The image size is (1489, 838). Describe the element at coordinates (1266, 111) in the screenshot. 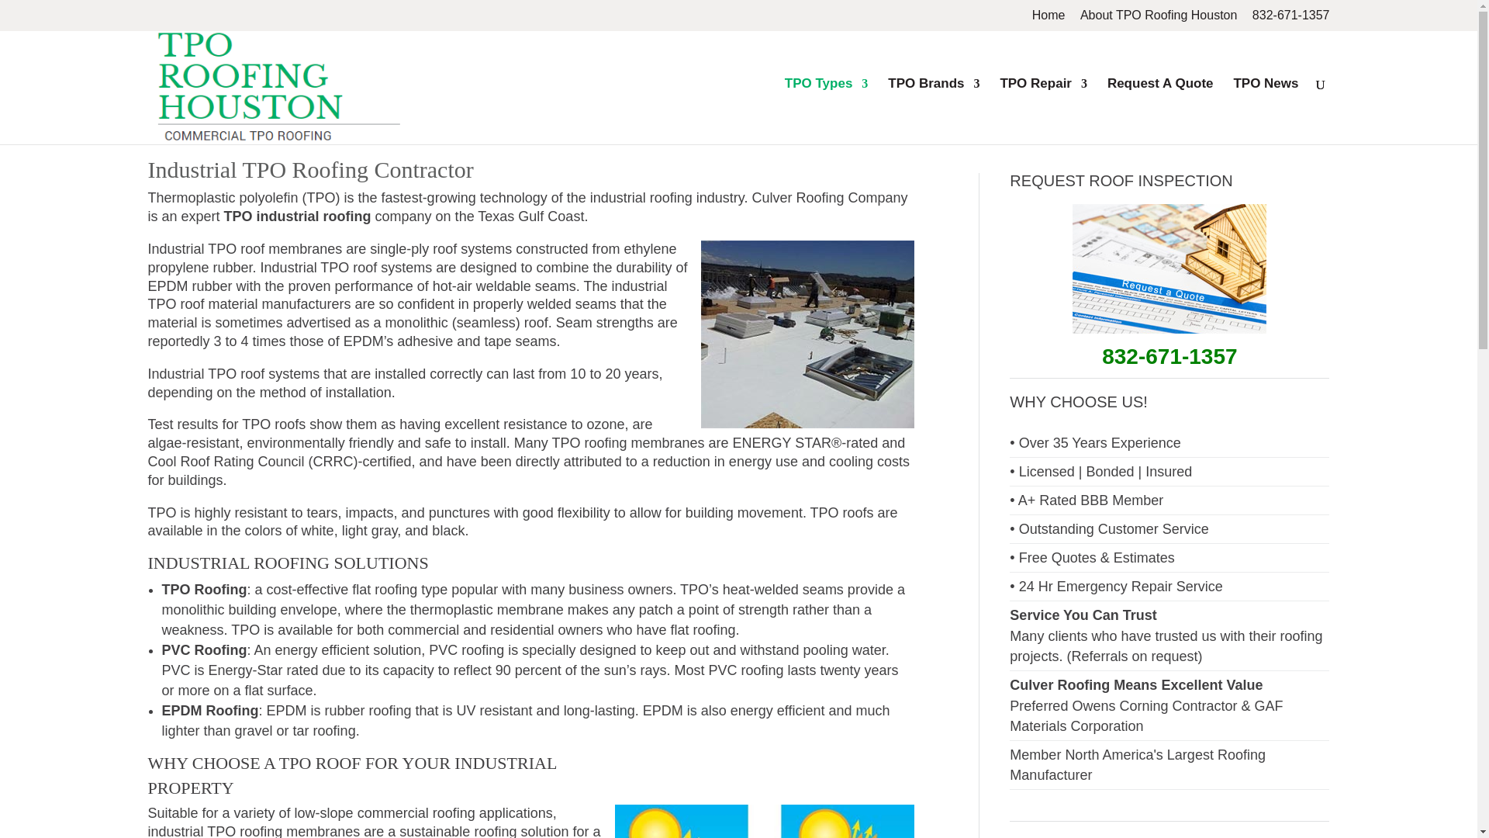

I see `TPO News` at that location.